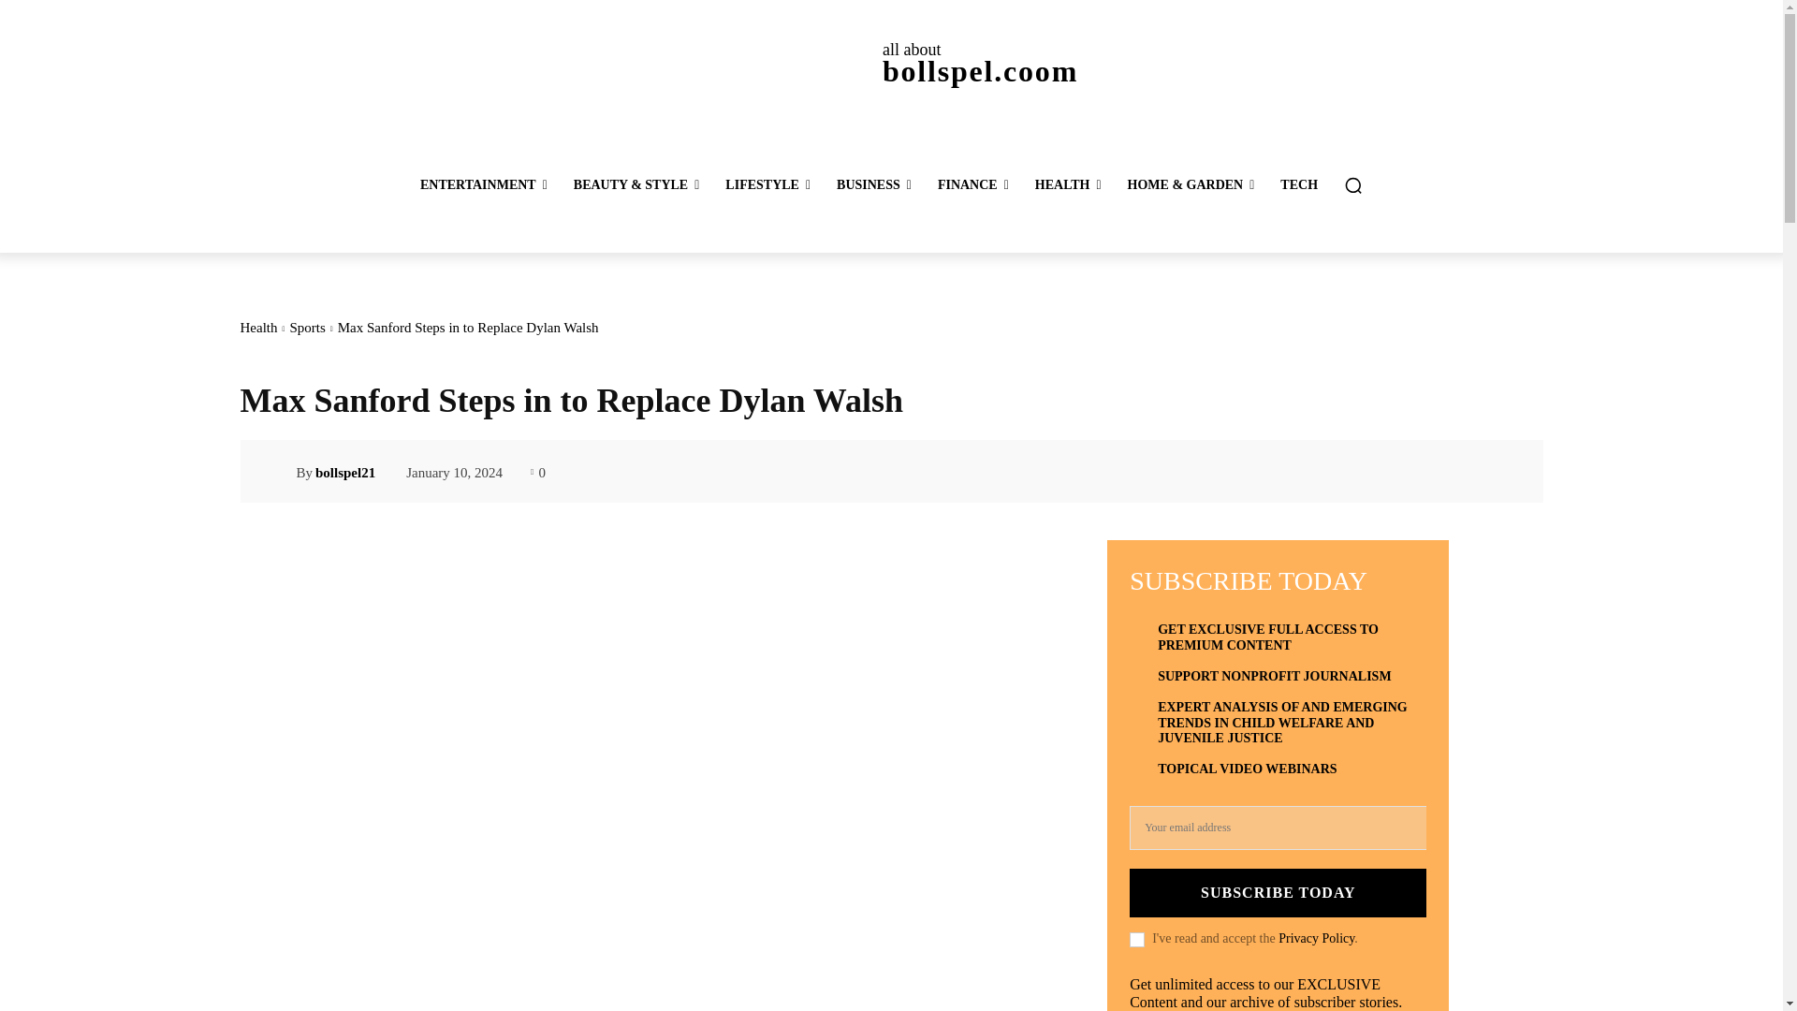  What do you see at coordinates (307, 328) in the screenshot?
I see `View all posts in Sports` at bounding box center [307, 328].